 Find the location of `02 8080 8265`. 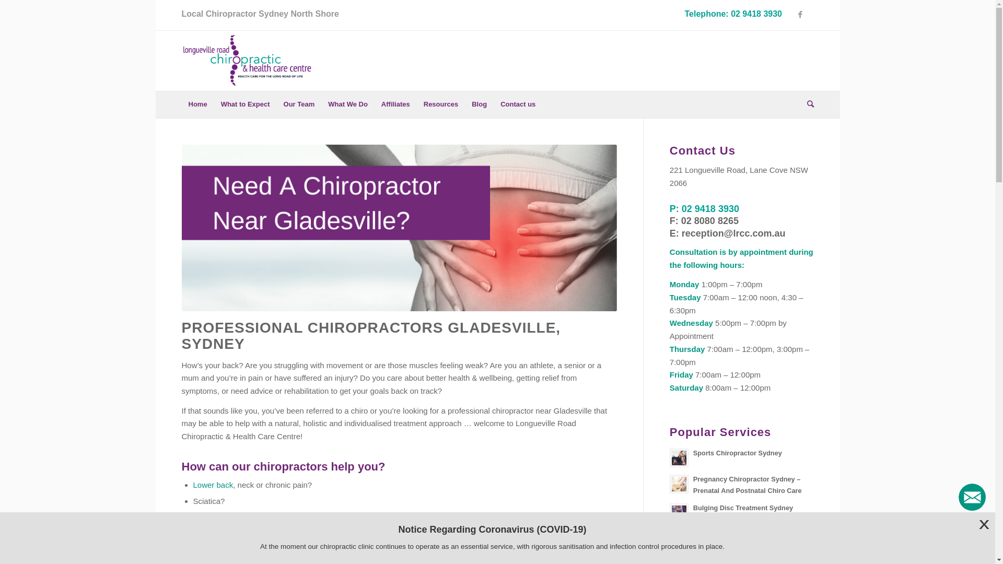

02 8080 8265 is located at coordinates (710, 221).